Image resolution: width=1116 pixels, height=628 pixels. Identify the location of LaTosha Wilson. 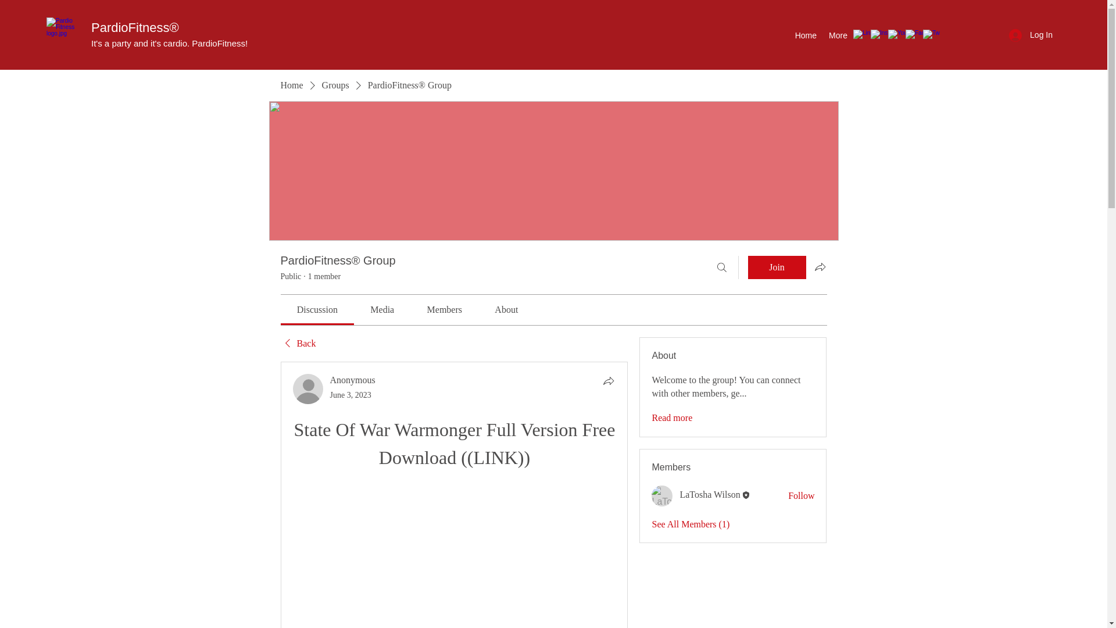
(709, 494).